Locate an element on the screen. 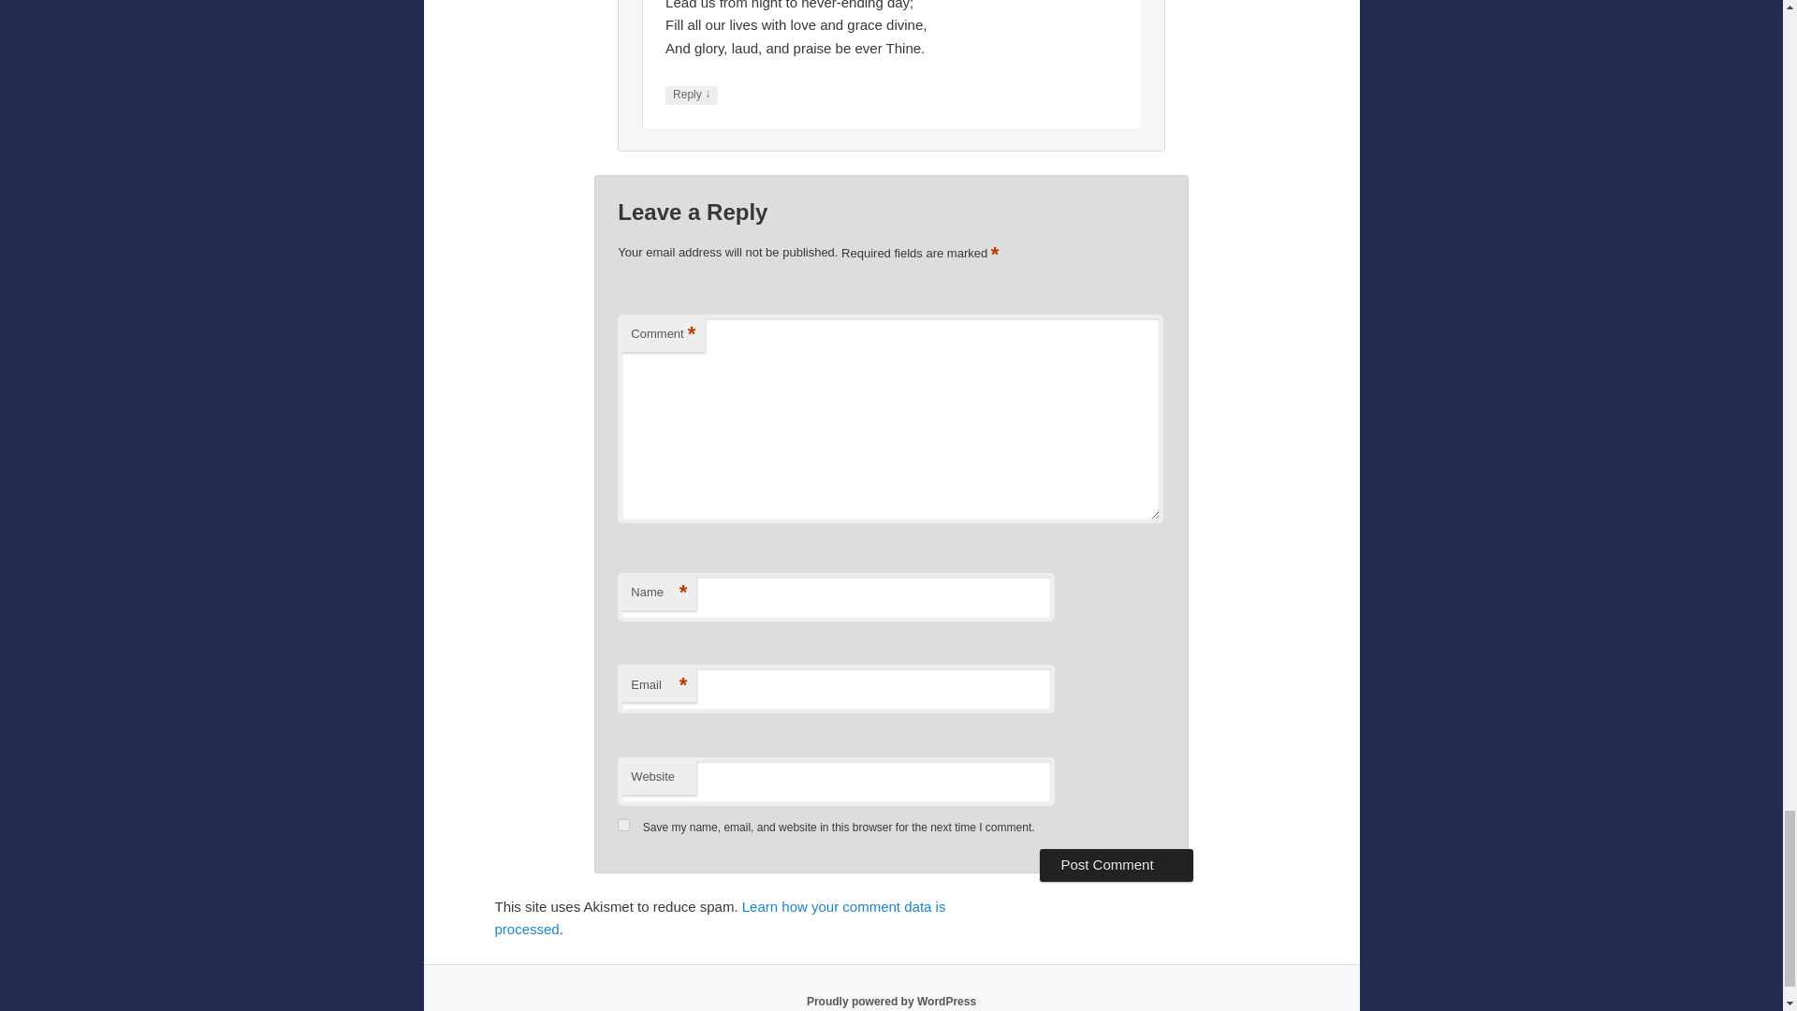  Learn how your comment data is processed is located at coordinates (719, 917).